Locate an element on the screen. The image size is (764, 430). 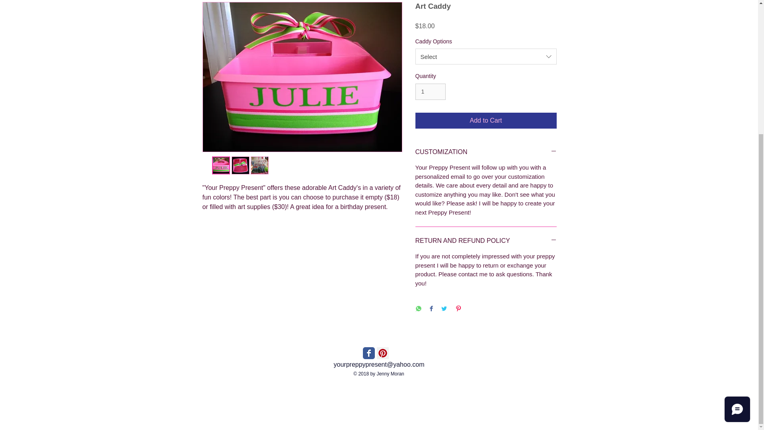
Add to Cart is located at coordinates (486, 120).